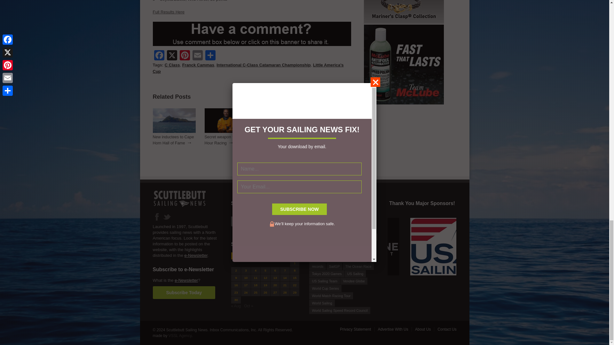  I want to click on International C-Class Catamaran Championship, so click(264, 65).